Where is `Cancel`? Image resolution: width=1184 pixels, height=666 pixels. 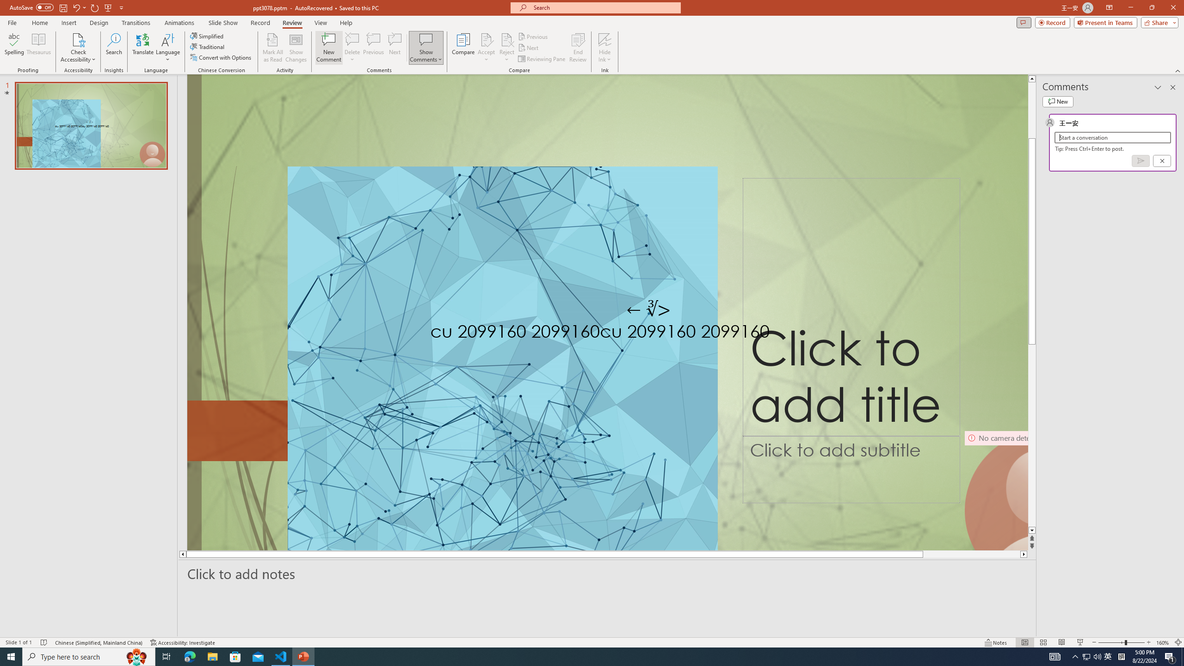
Cancel is located at coordinates (1162, 161).